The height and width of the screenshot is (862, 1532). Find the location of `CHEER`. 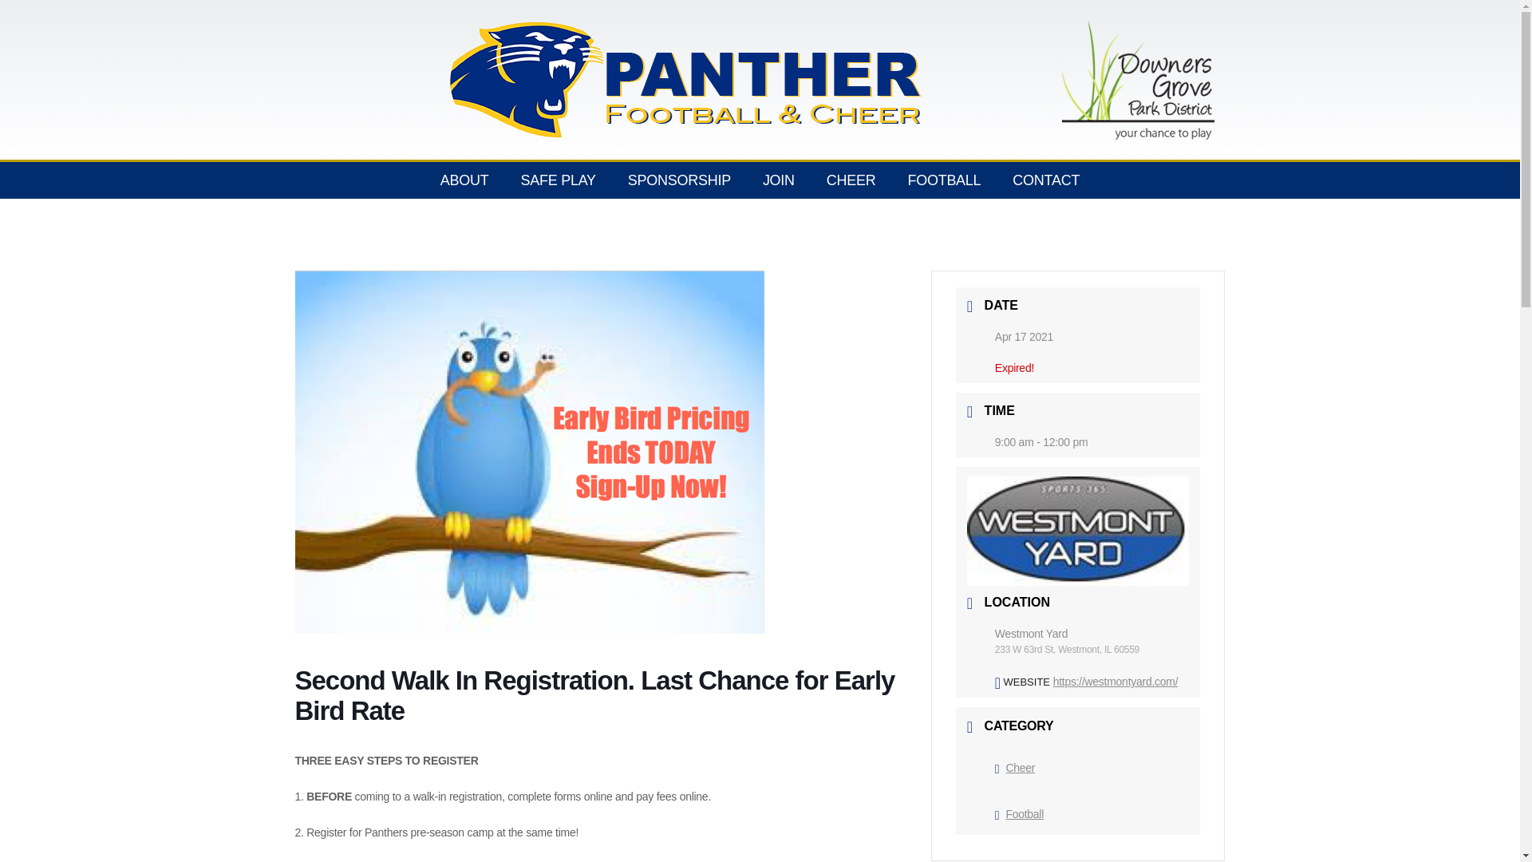

CHEER is located at coordinates (851, 180).